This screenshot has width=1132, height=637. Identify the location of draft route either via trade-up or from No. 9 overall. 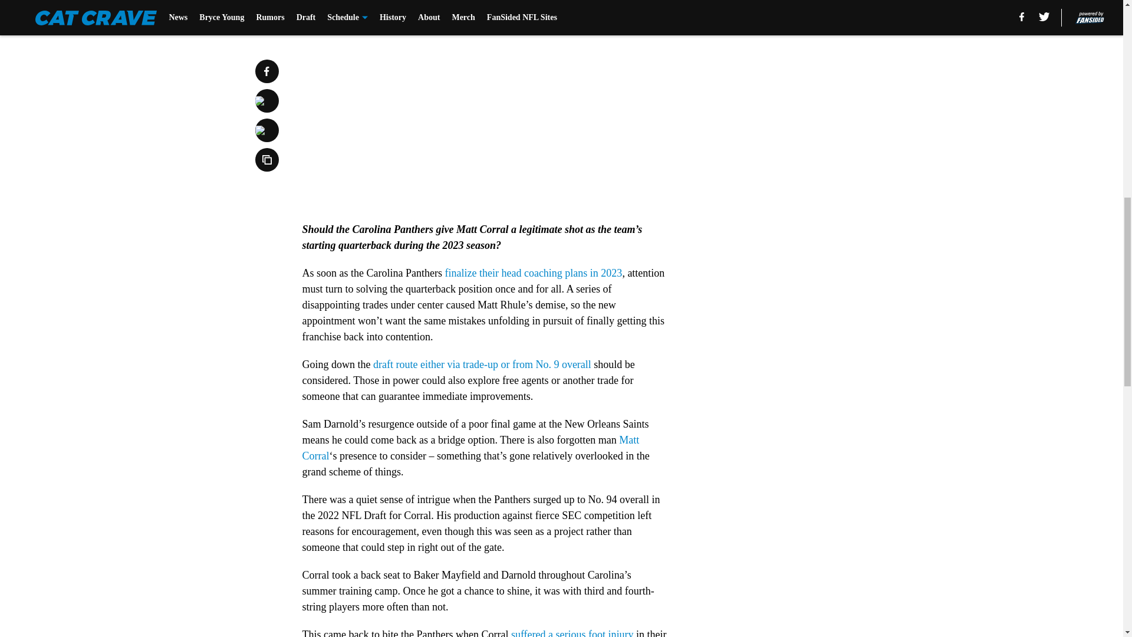
(482, 365).